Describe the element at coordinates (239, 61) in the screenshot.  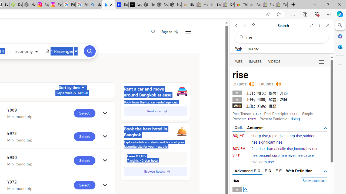
I see `WEB` at that location.